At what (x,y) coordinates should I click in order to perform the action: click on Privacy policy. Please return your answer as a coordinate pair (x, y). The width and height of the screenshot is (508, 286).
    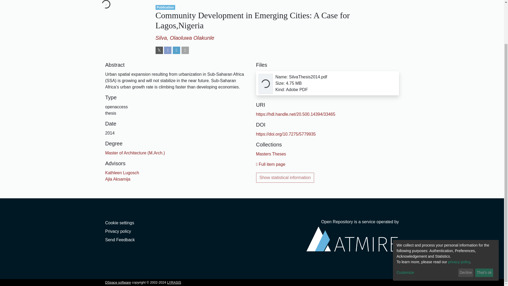
    Looking at the image, I should click on (118, 231).